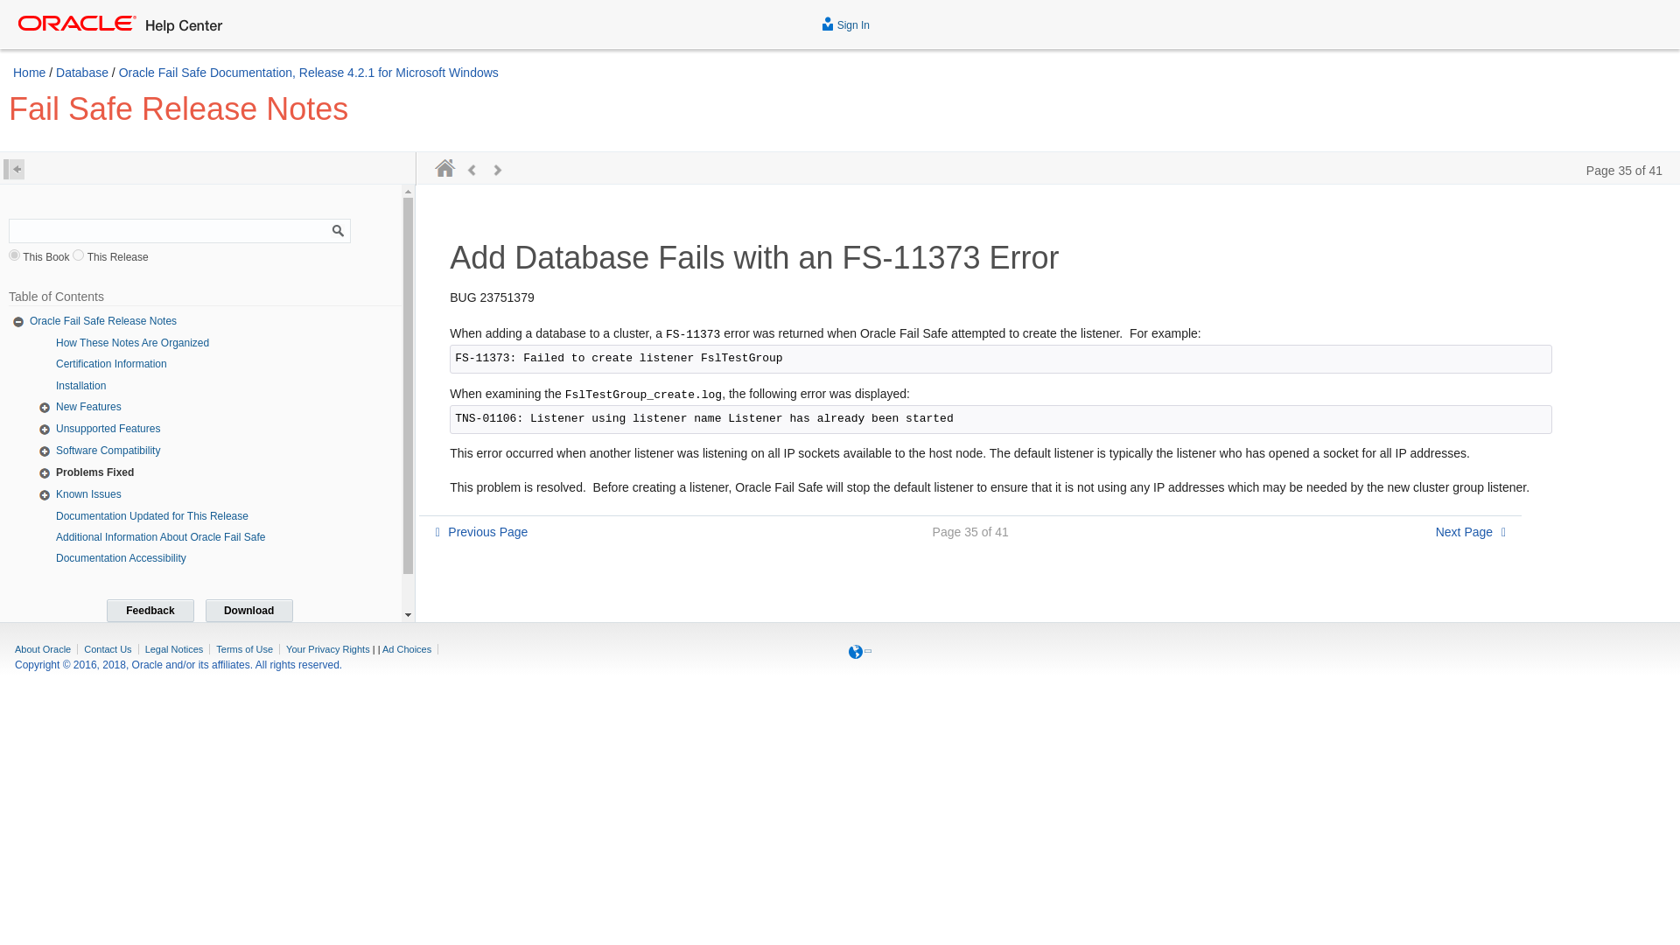 Image resolution: width=1680 pixels, height=945 pixels. Describe the element at coordinates (14, 255) in the screenshot. I see `OFSRN` at that location.